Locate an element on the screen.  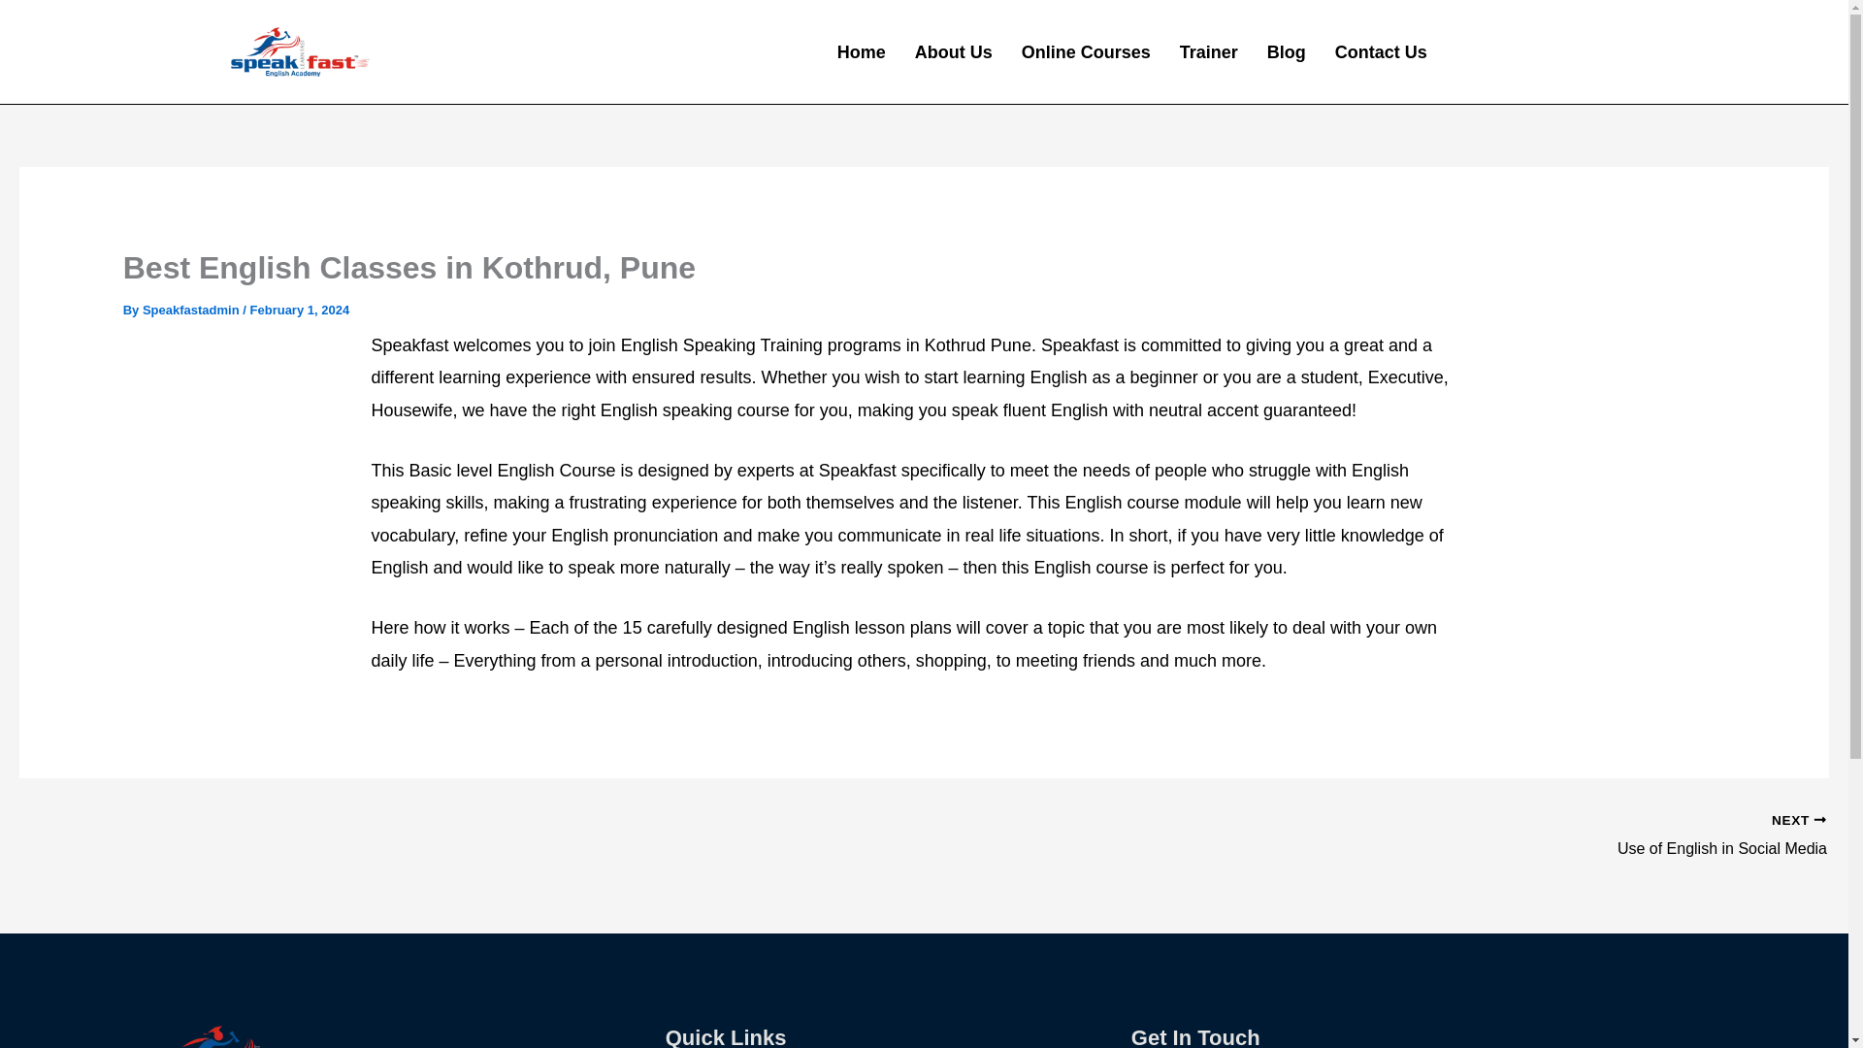
Contact Us is located at coordinates (1209, 52).